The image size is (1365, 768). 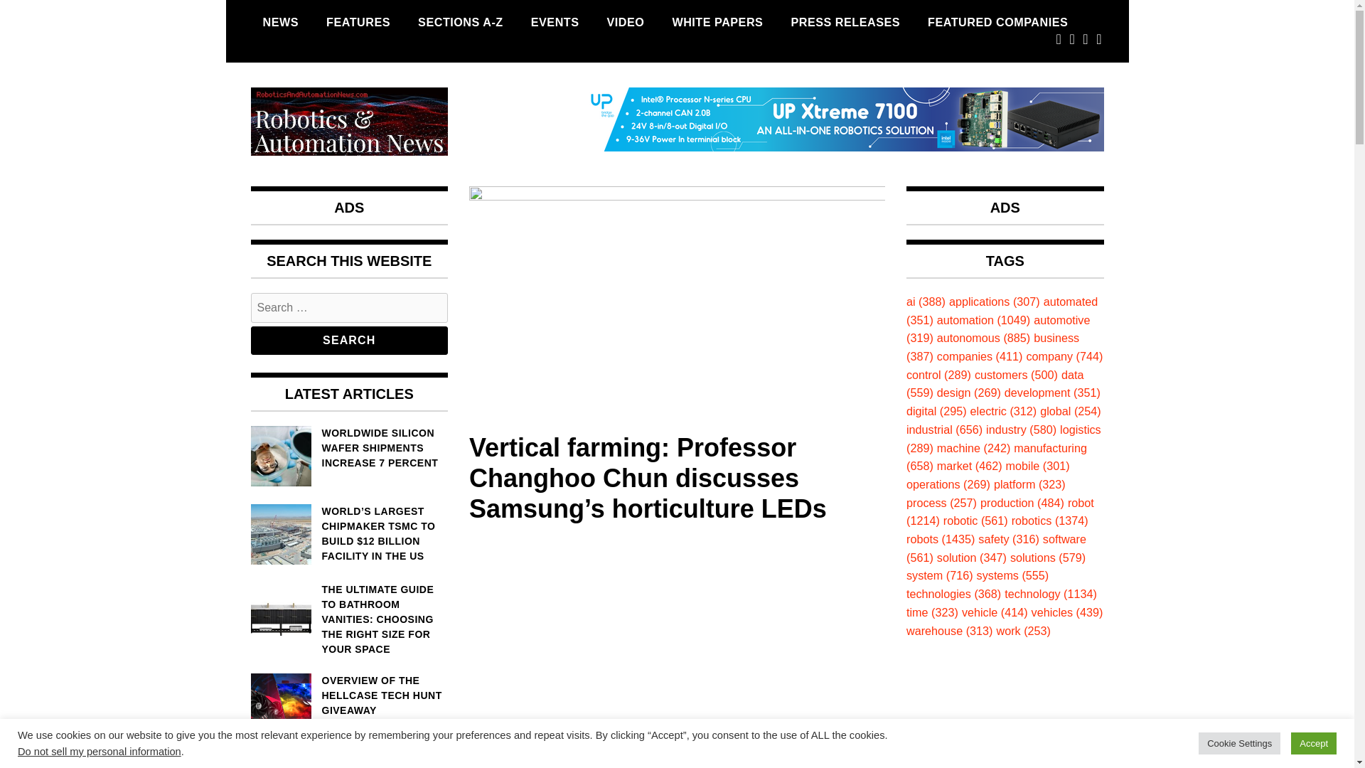 What do you see at coordinates (280, 22) in the screenshot?
I see `NEWS` at bounding box center [280, 22].